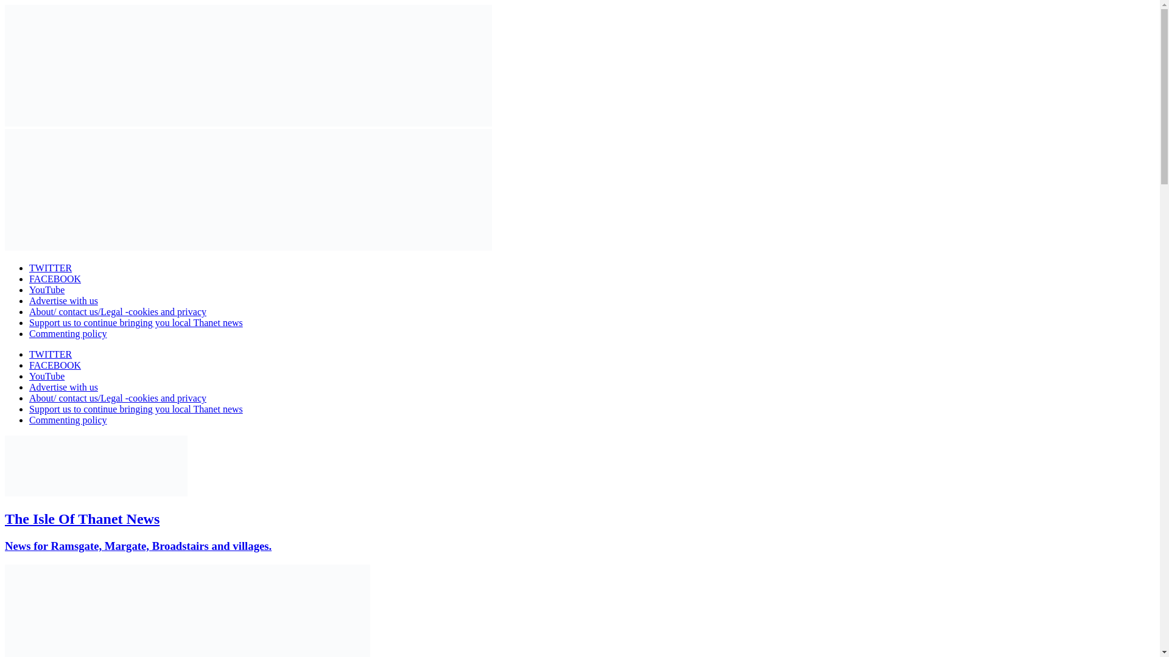 The height and width of the screenshot is (657, 1169). I want to click on Commenting policy, so click(68, 420).